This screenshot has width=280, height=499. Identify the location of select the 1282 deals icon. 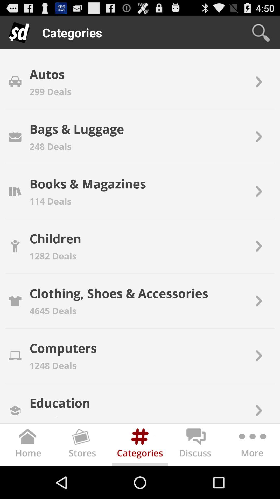
(53, 256).